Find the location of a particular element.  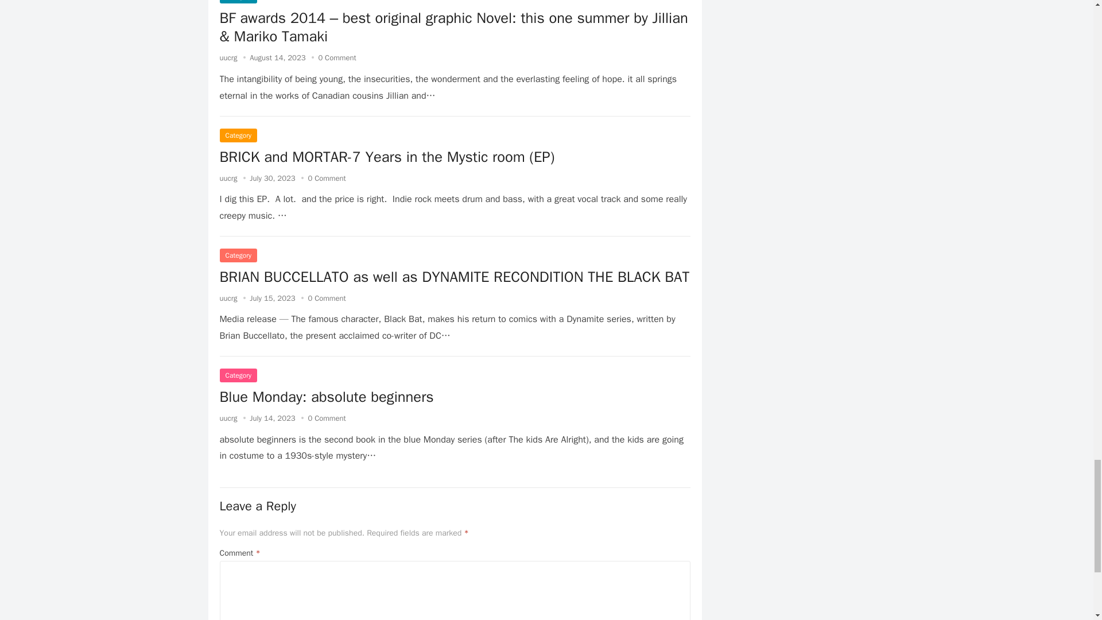

Posts by uucrg is located at coordinates (228, 298).